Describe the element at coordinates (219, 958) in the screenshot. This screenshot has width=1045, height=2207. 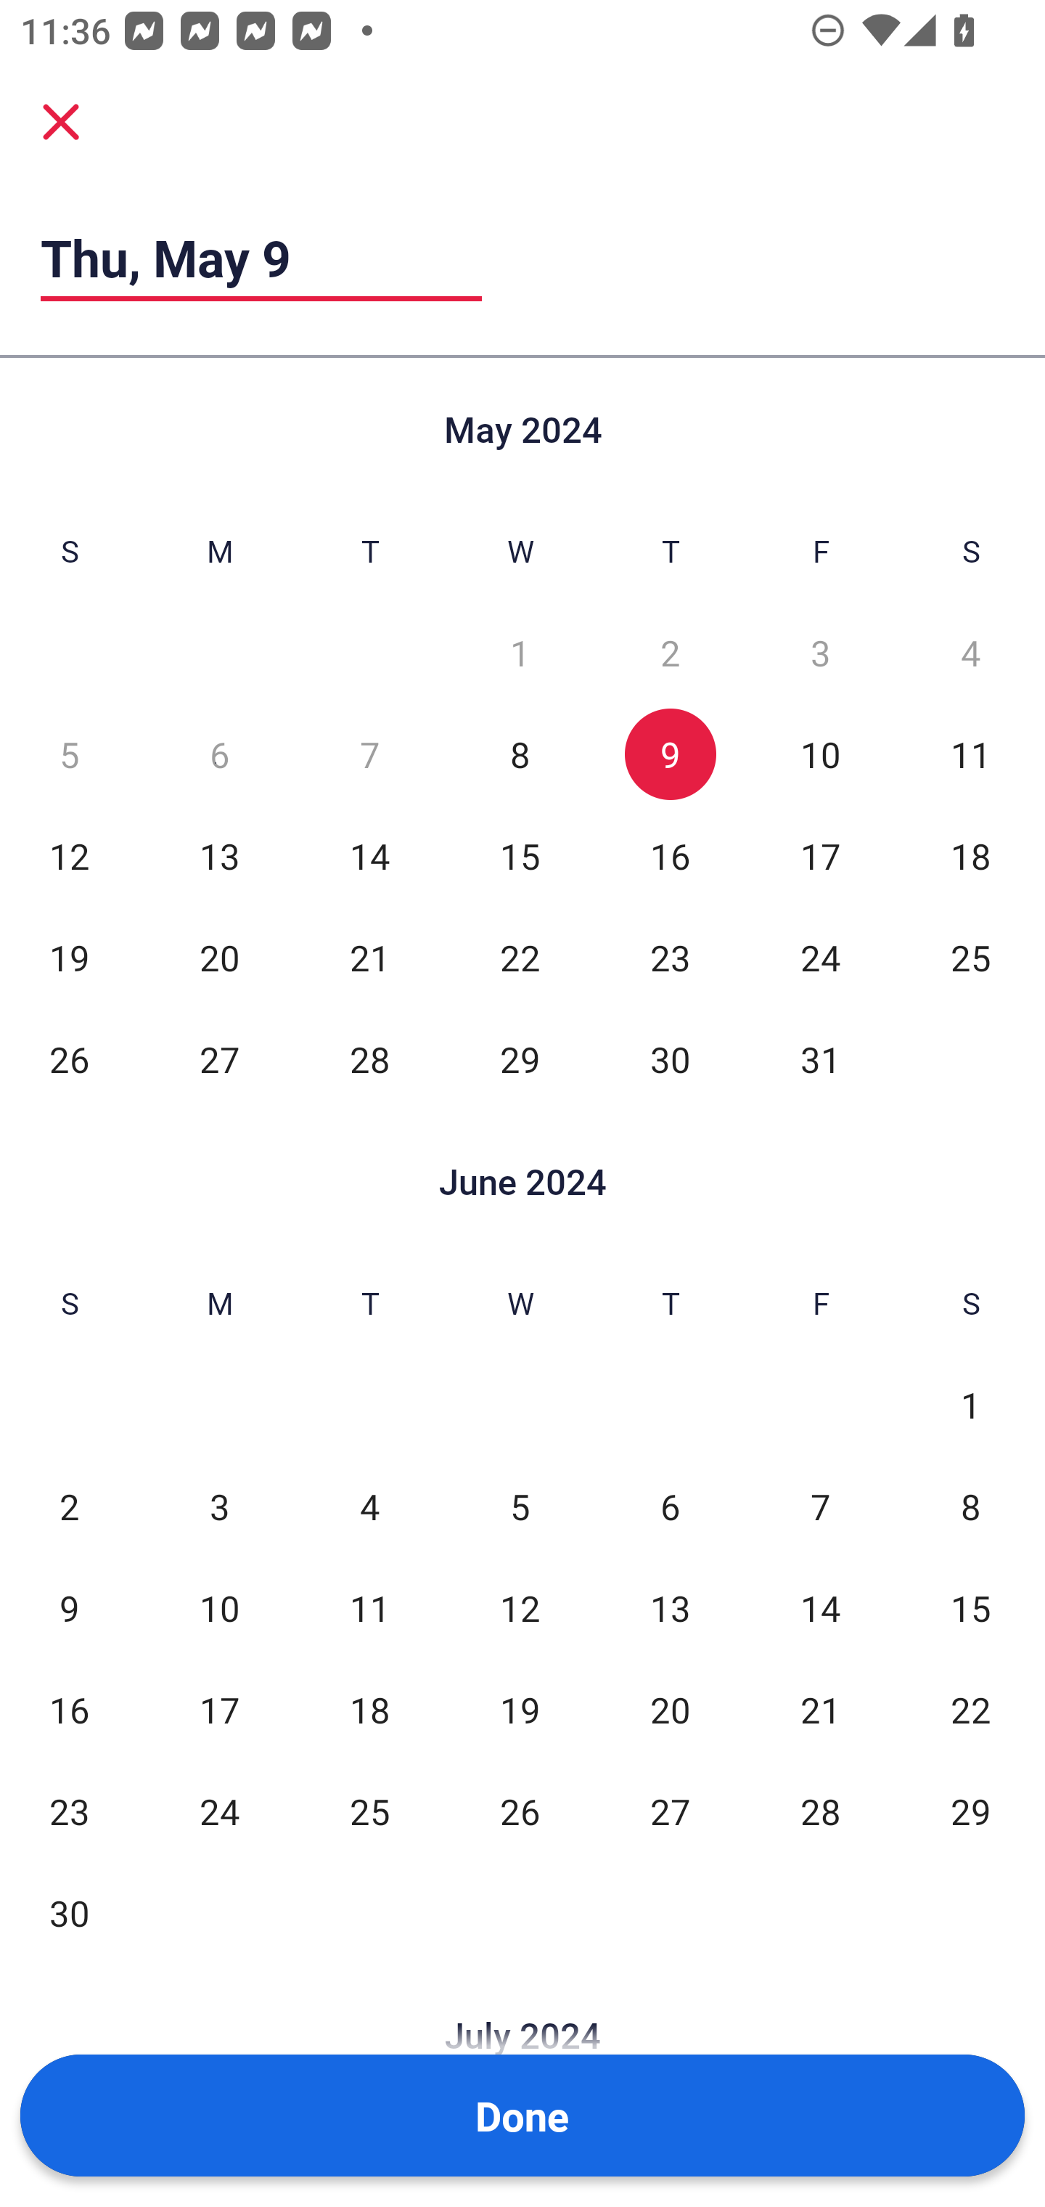
I see `20 Mon, May 20, Not Selected` at that location.